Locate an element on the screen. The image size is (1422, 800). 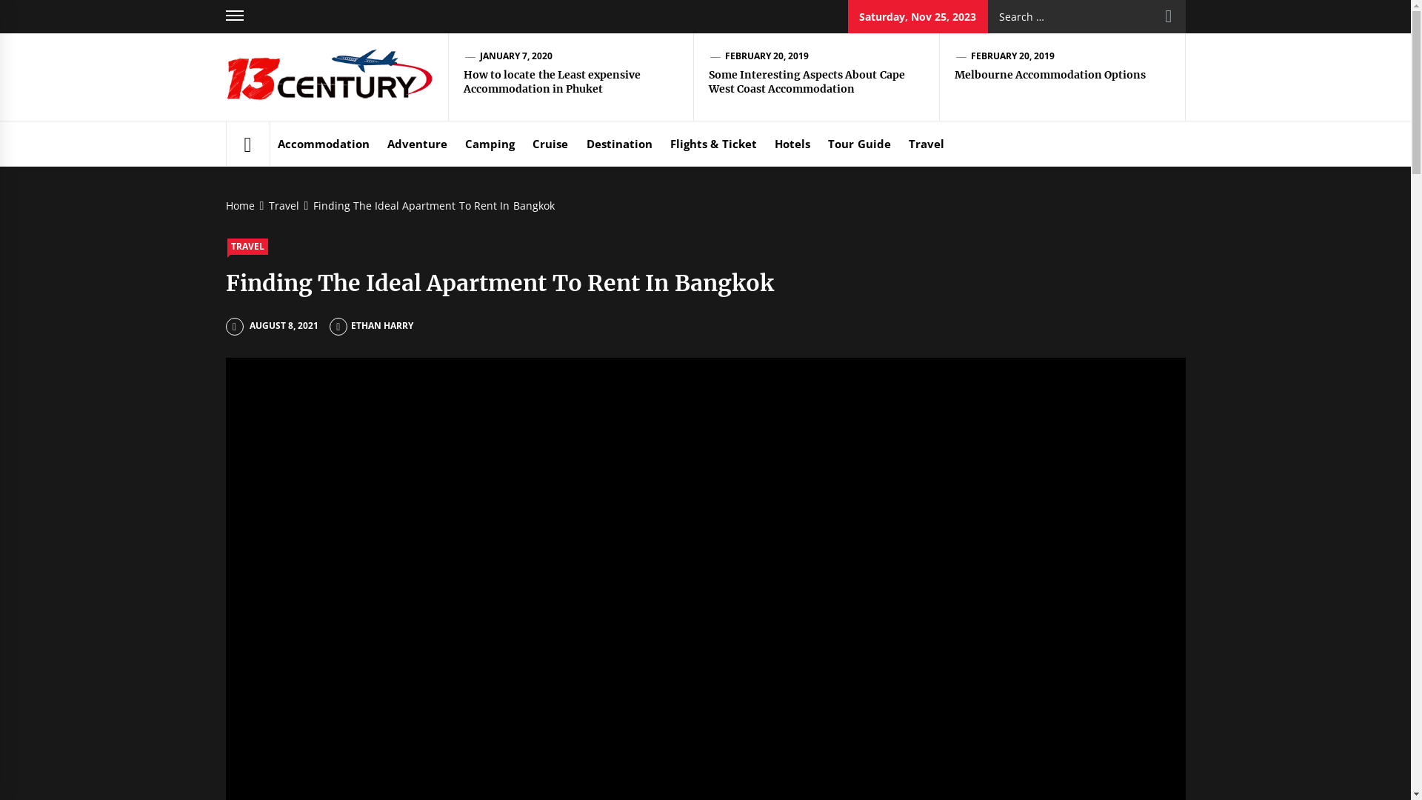
Destination is located at coordinates (619, 144).